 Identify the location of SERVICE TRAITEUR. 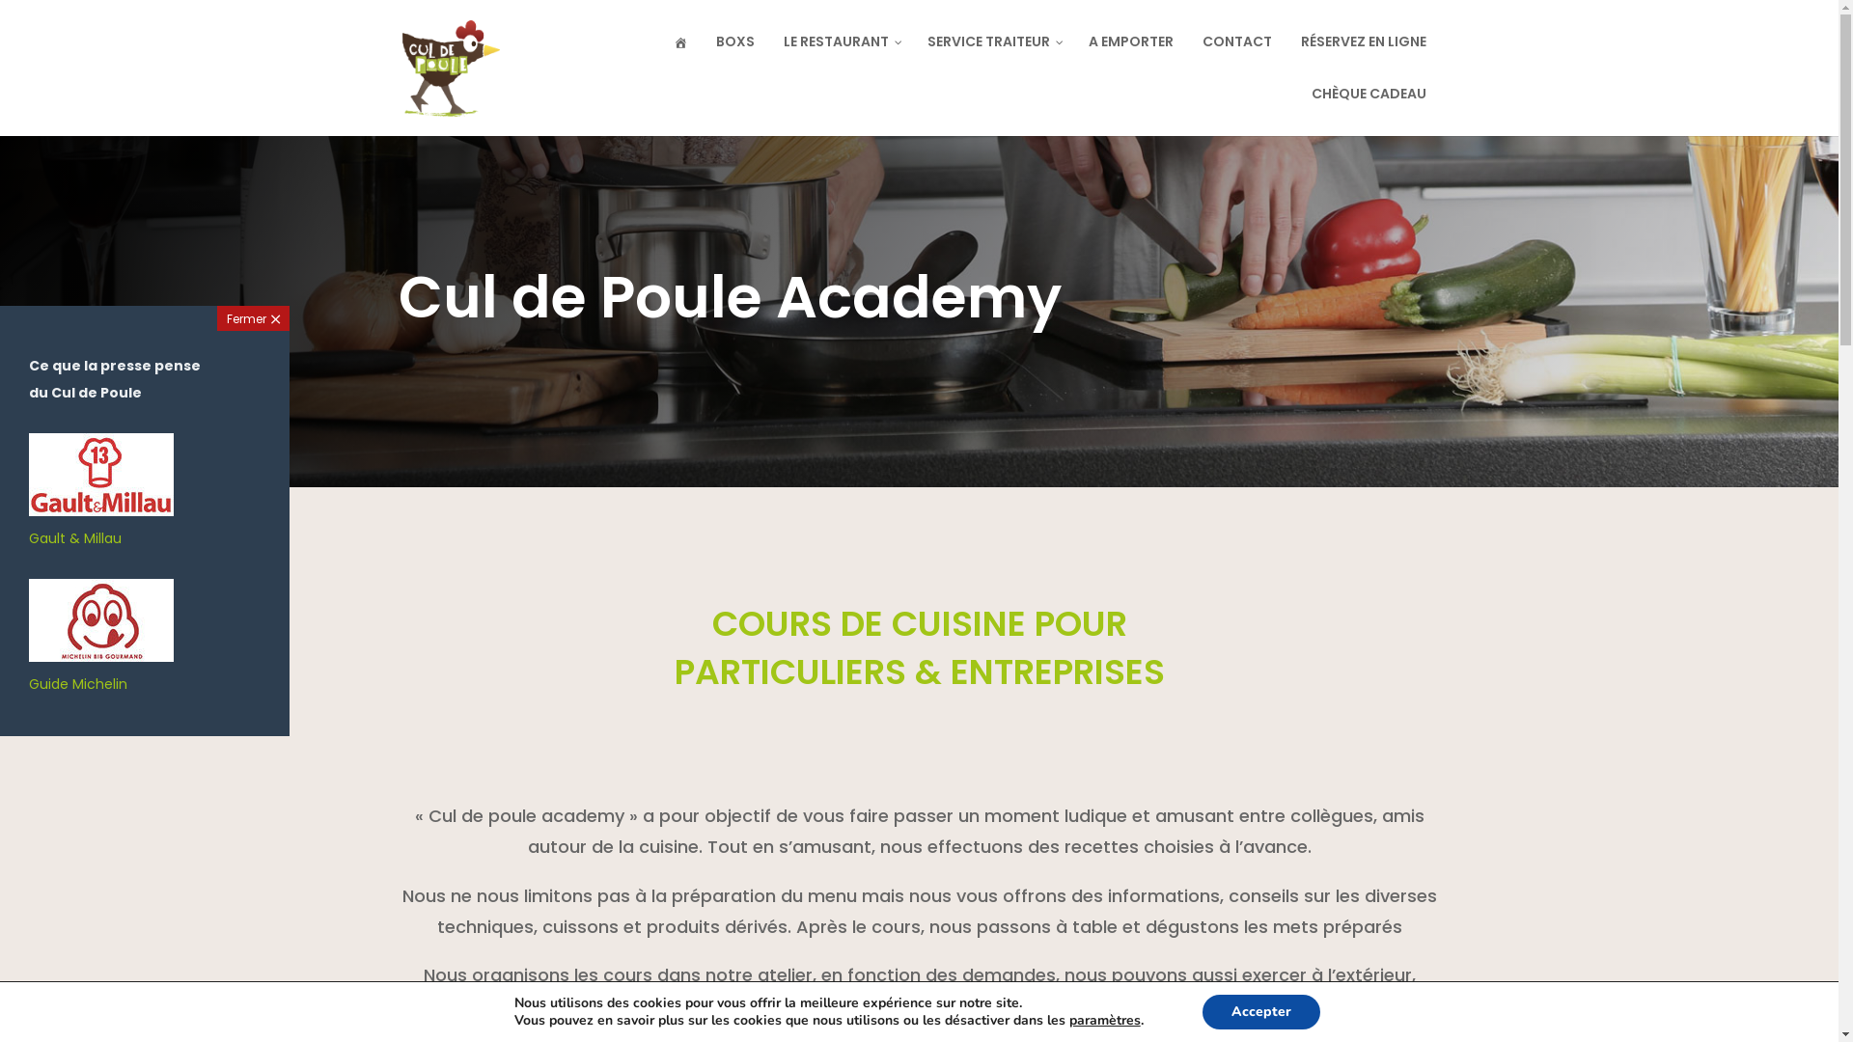
(994, 58).